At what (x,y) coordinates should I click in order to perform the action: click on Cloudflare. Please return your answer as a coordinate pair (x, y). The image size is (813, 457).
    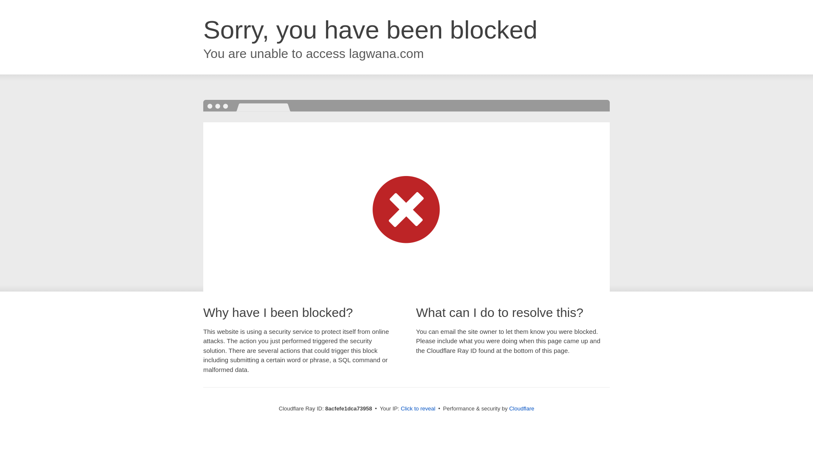
    Looking at the image, I should click on (521, 408).